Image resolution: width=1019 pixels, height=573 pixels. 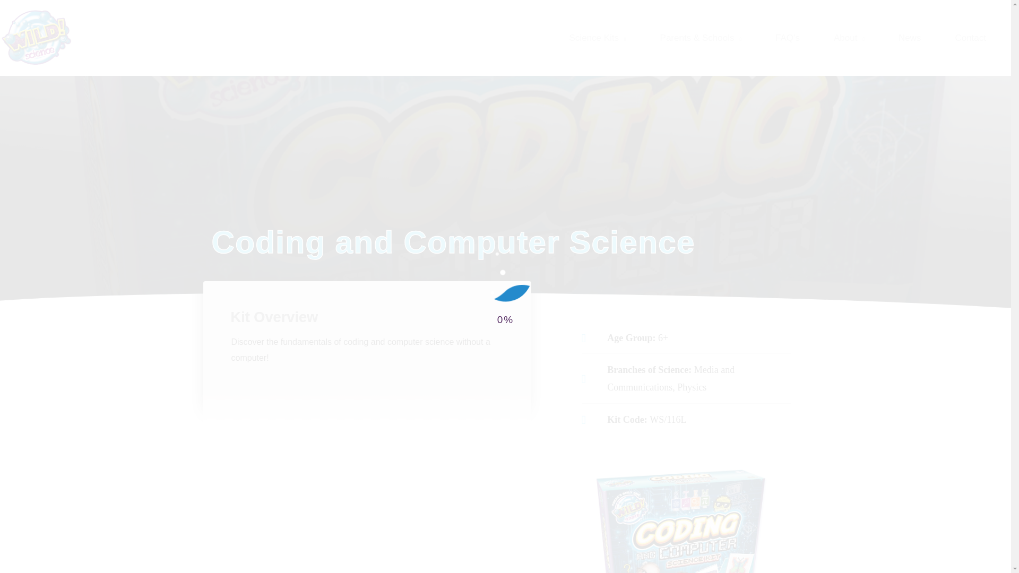 I want to click on News, so click(x=918, y=38).